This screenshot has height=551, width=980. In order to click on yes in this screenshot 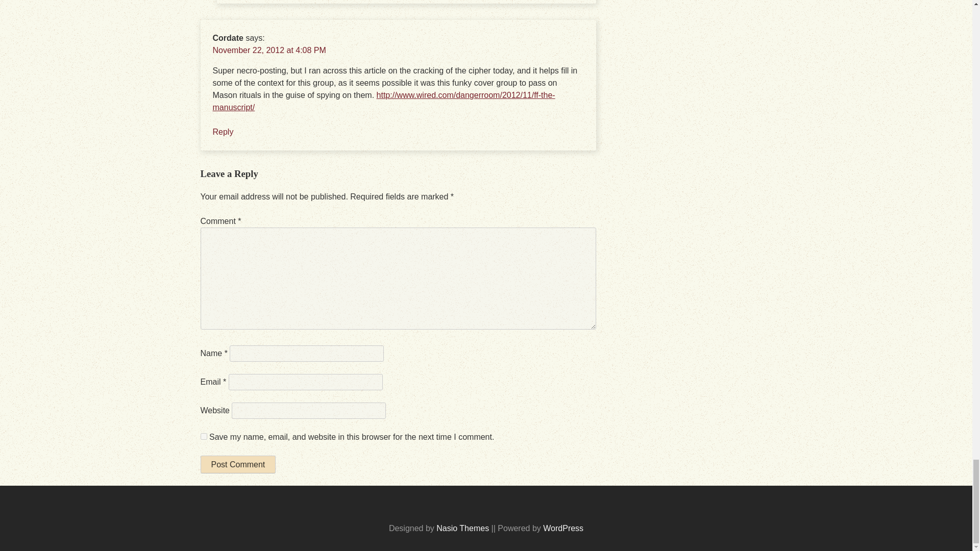, I will do `click(203, 436)`.